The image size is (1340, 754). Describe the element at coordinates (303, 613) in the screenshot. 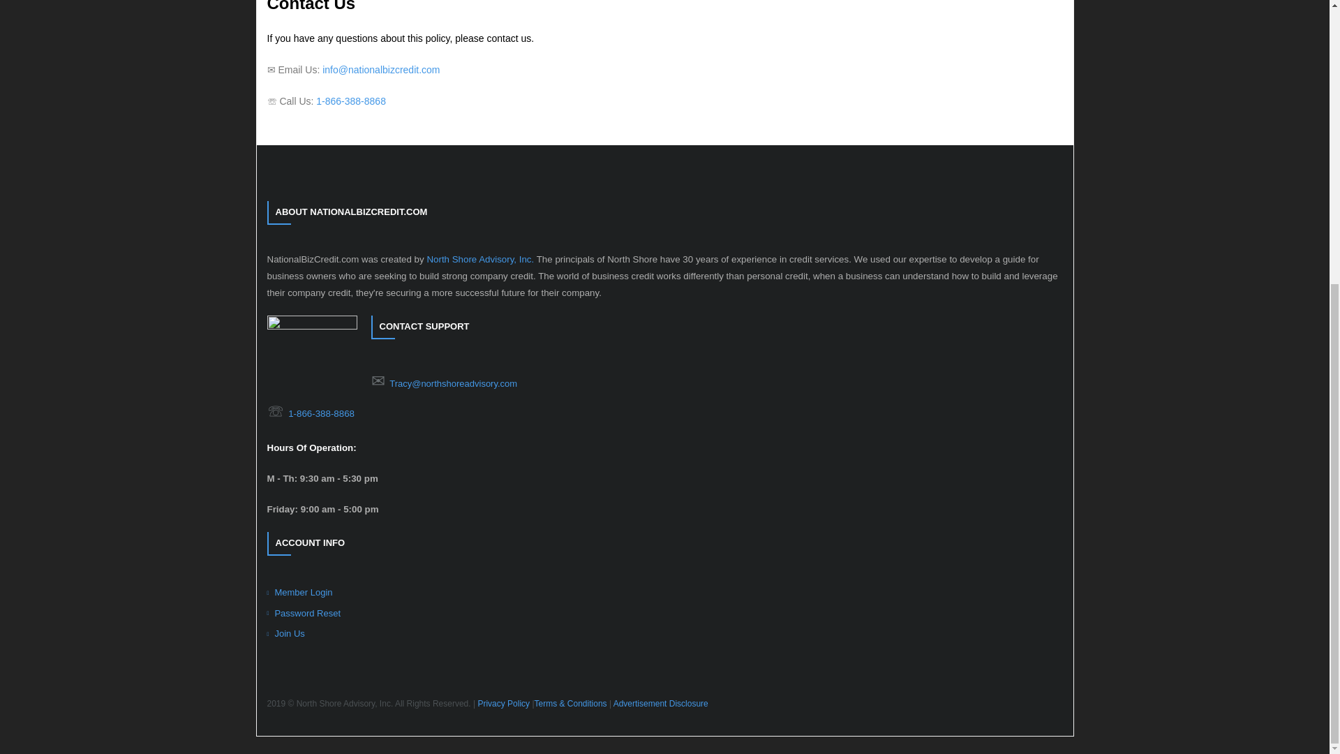

I see `Password Reset` at that location.